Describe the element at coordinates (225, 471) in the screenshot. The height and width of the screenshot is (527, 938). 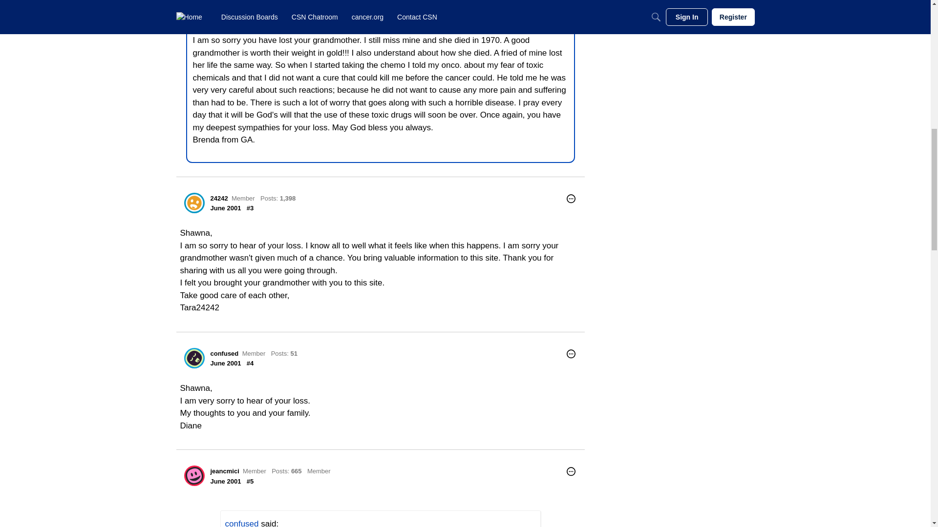
I see `jeancmici` at that location.